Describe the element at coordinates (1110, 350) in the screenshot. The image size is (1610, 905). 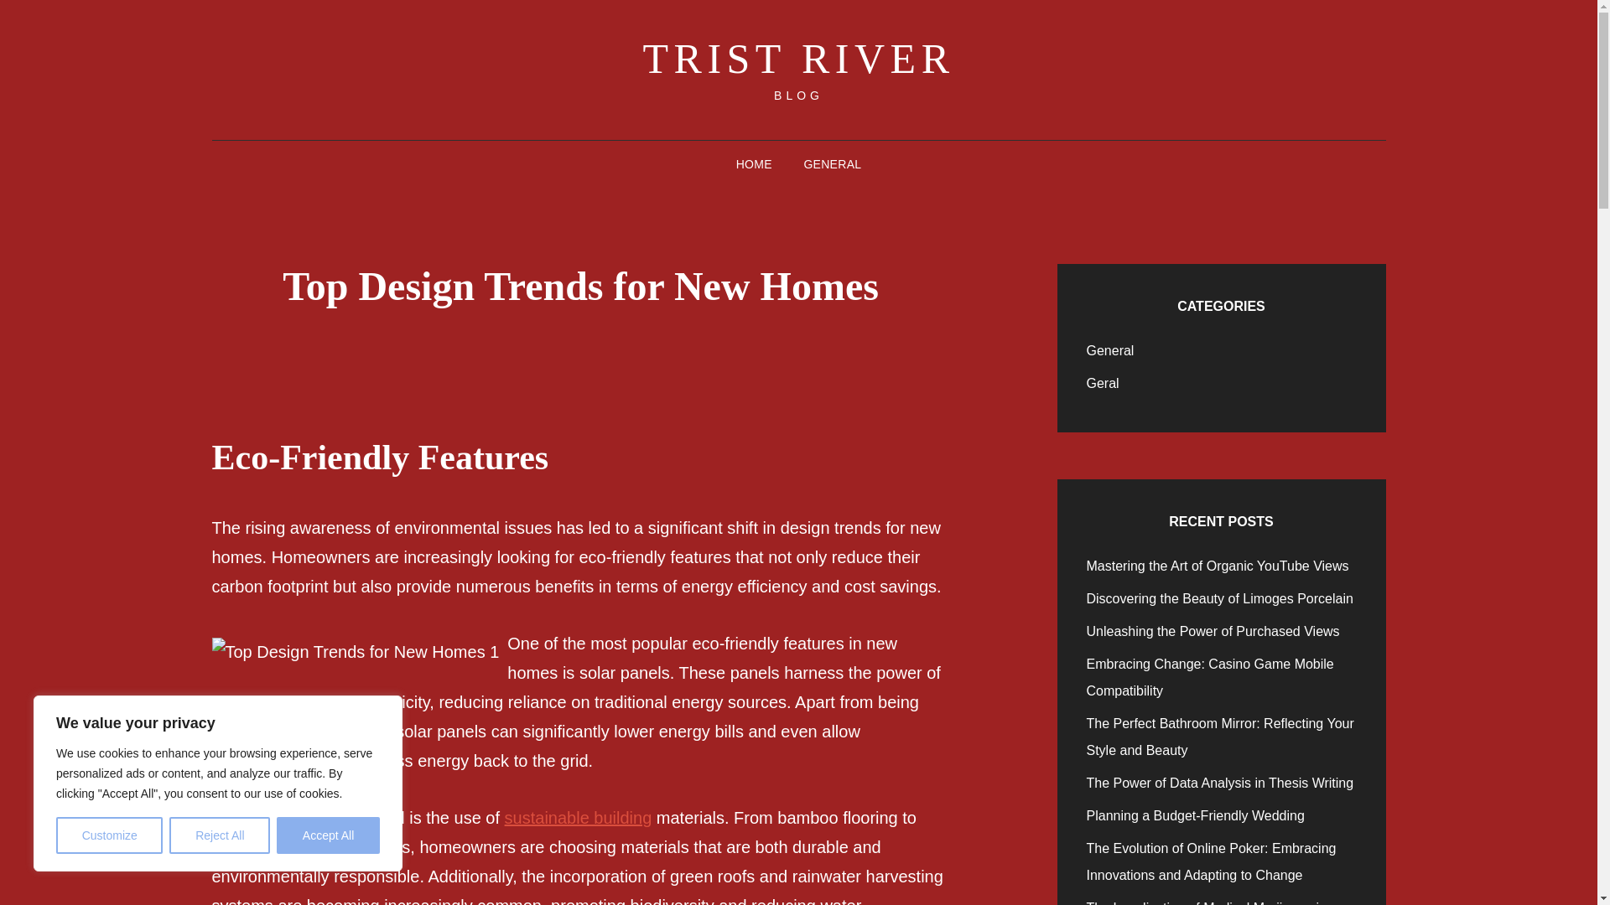
I see `General` at that location.